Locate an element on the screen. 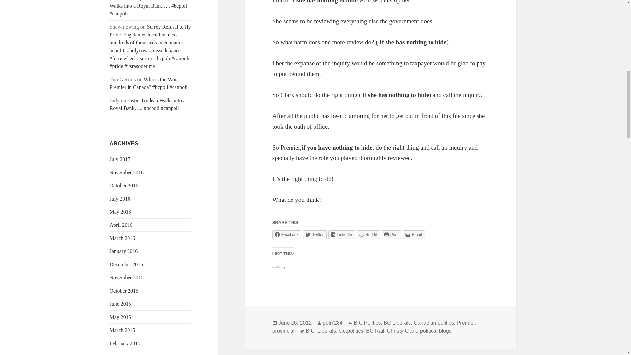 The image size is (631, 355). January 2015 is located at coordinates (124, 354).